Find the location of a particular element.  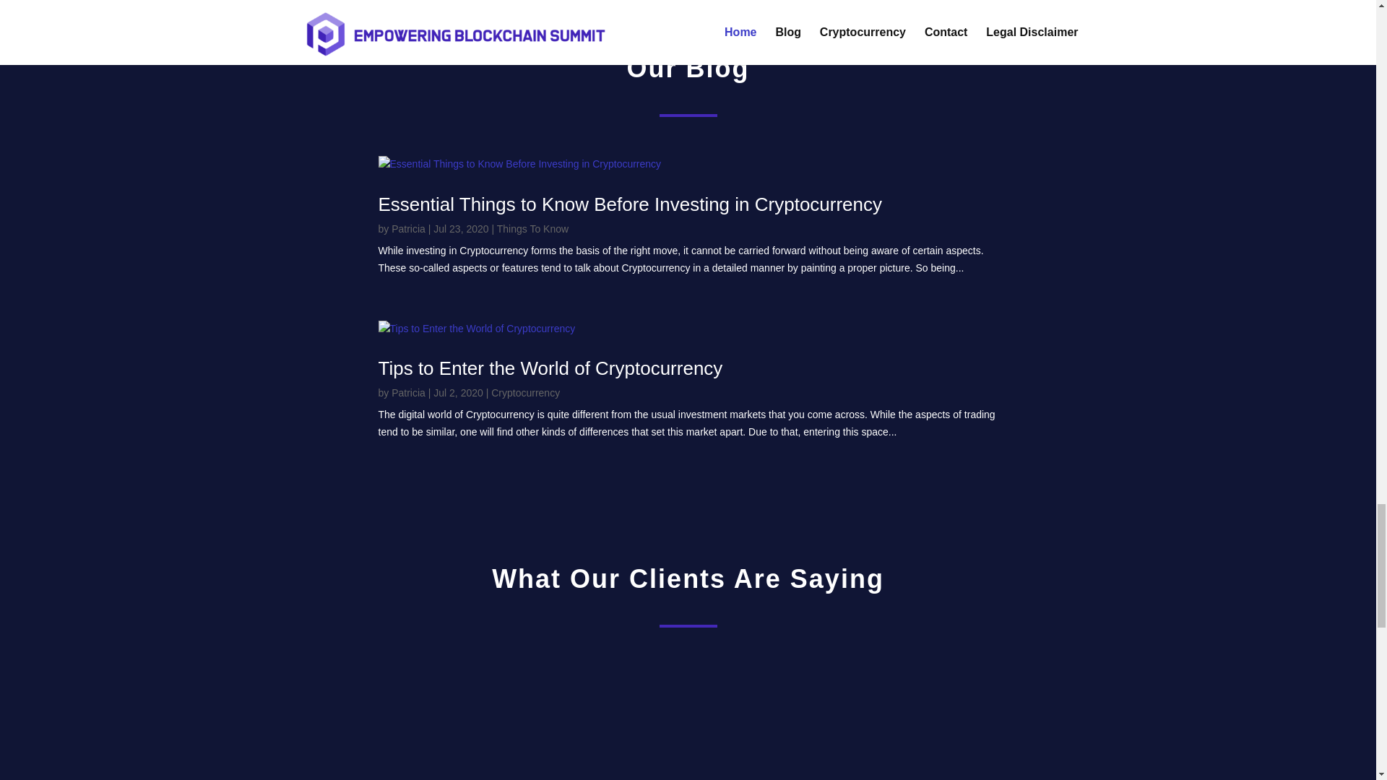

Posts by Patricia is located at coordinates (408, 392).